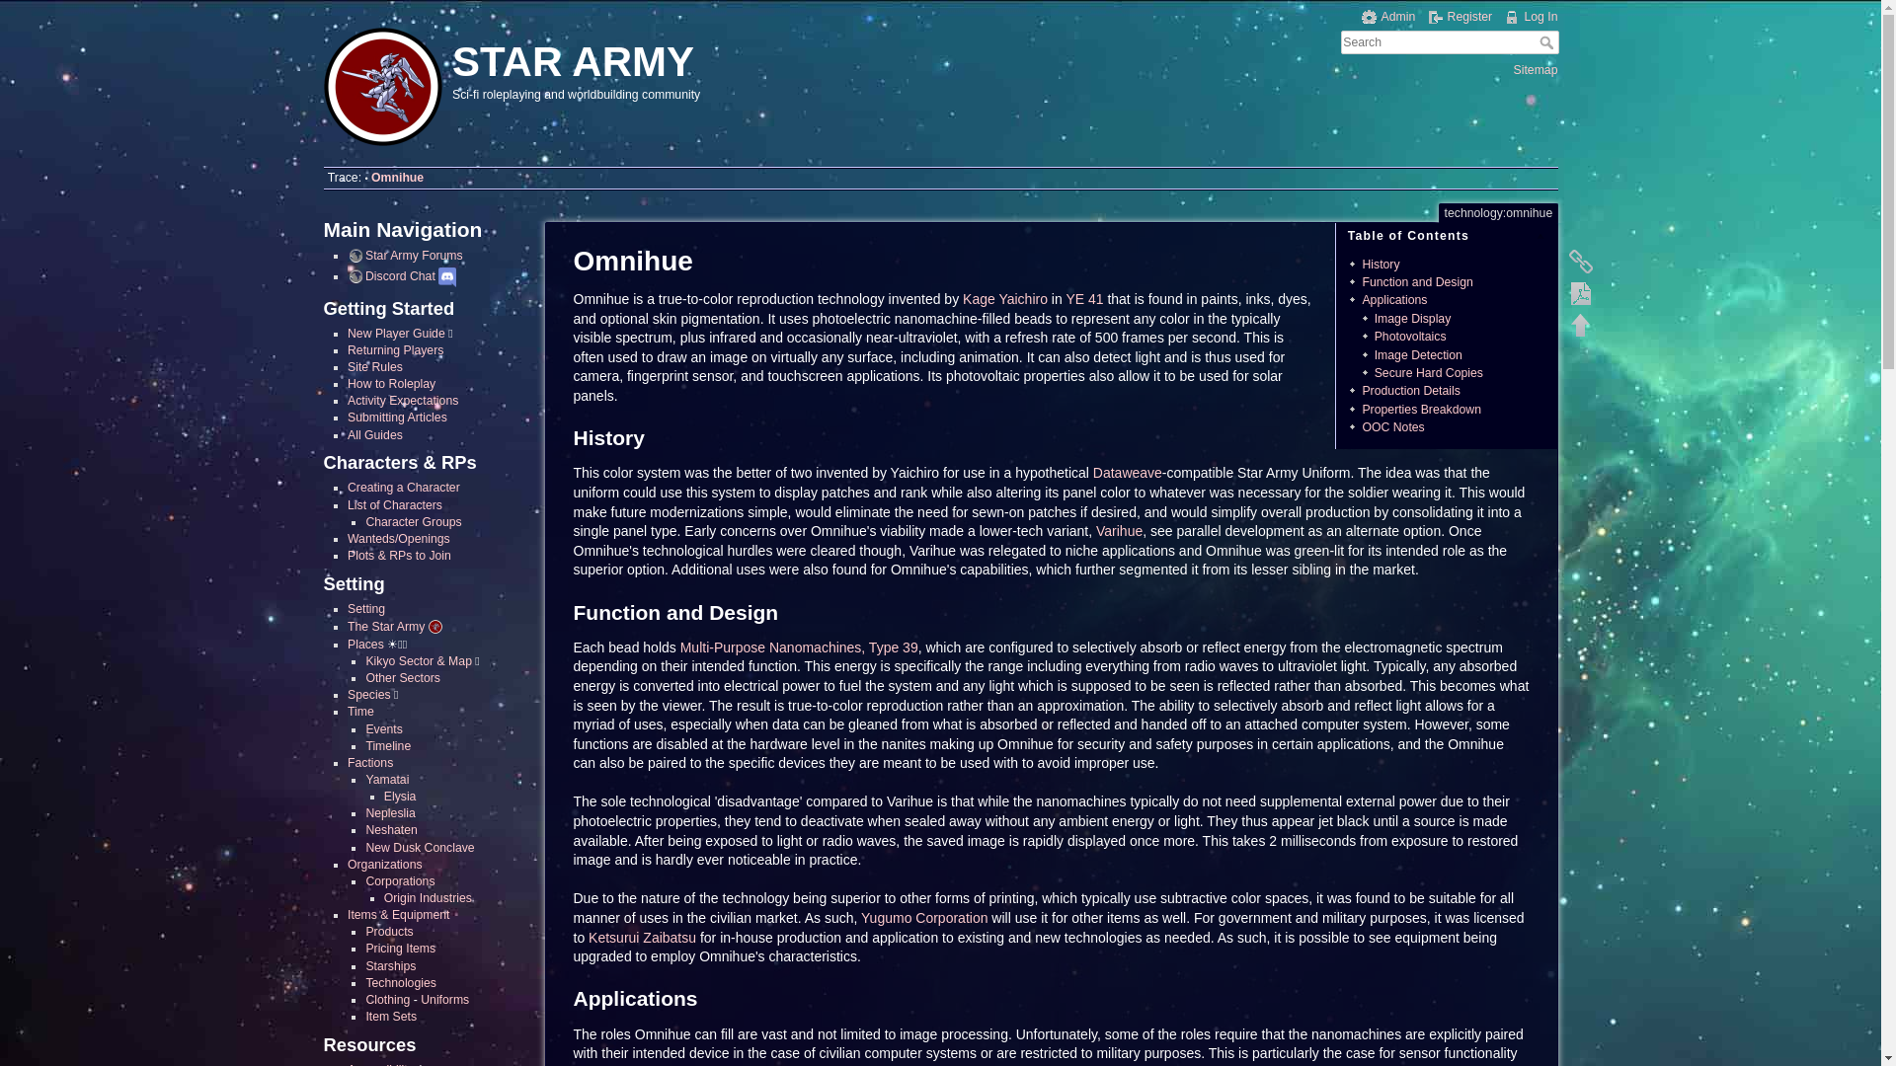 The width and height of the screenshot is (1896, 1066). Describe the element at coordinates (391, 829) in the screenshot. I see `Neshaten` at that location.